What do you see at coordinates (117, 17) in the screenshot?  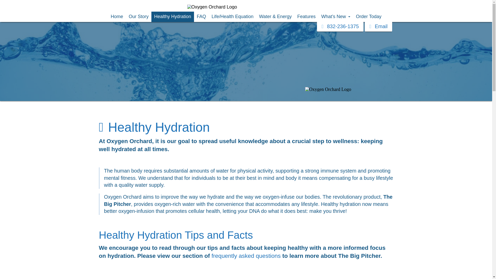 I see `Home` at bounding box center [117, 17].